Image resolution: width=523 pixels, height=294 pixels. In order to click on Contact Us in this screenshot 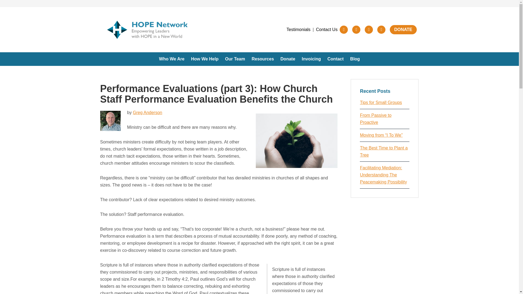, I will do `click(326, 30)`.